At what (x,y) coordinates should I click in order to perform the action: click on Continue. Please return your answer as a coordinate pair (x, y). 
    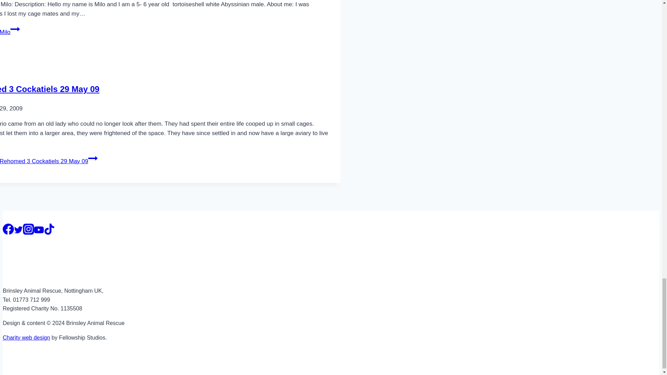
    Looking at the image, I should click on (92, 158).